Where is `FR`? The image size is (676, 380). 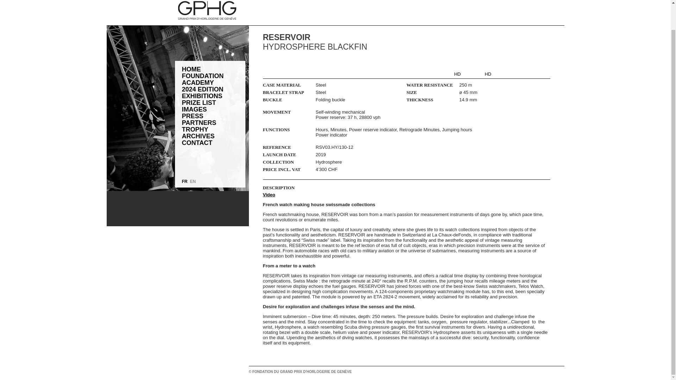
FR is located at coordinates (184, 181).